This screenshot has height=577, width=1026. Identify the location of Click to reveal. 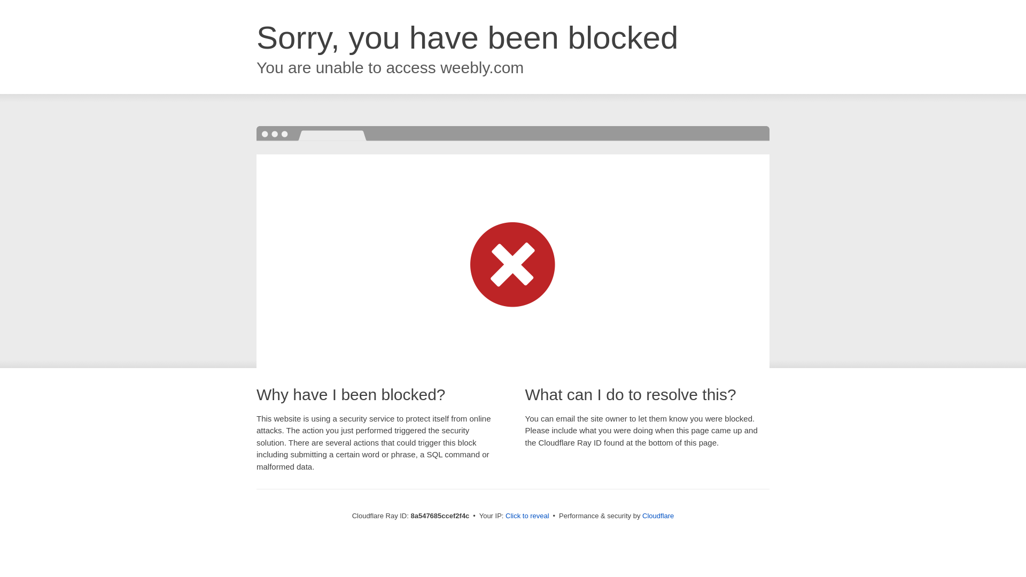
(527, 516).